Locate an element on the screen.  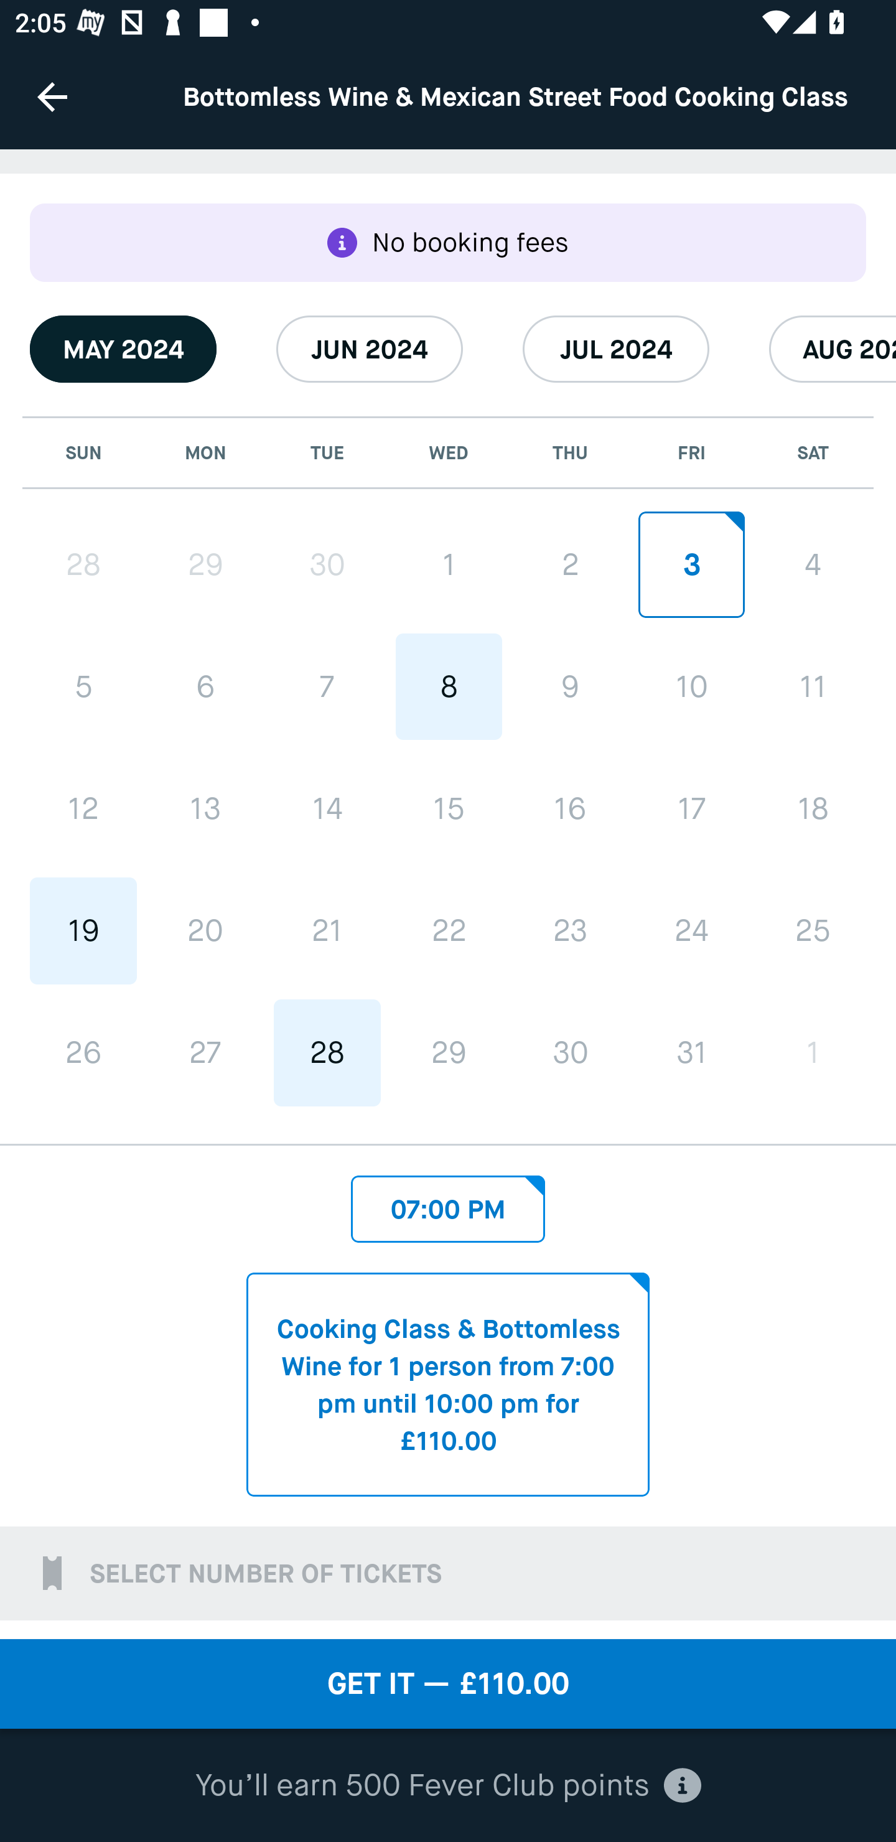
29 is located at coordinates (205, 565).